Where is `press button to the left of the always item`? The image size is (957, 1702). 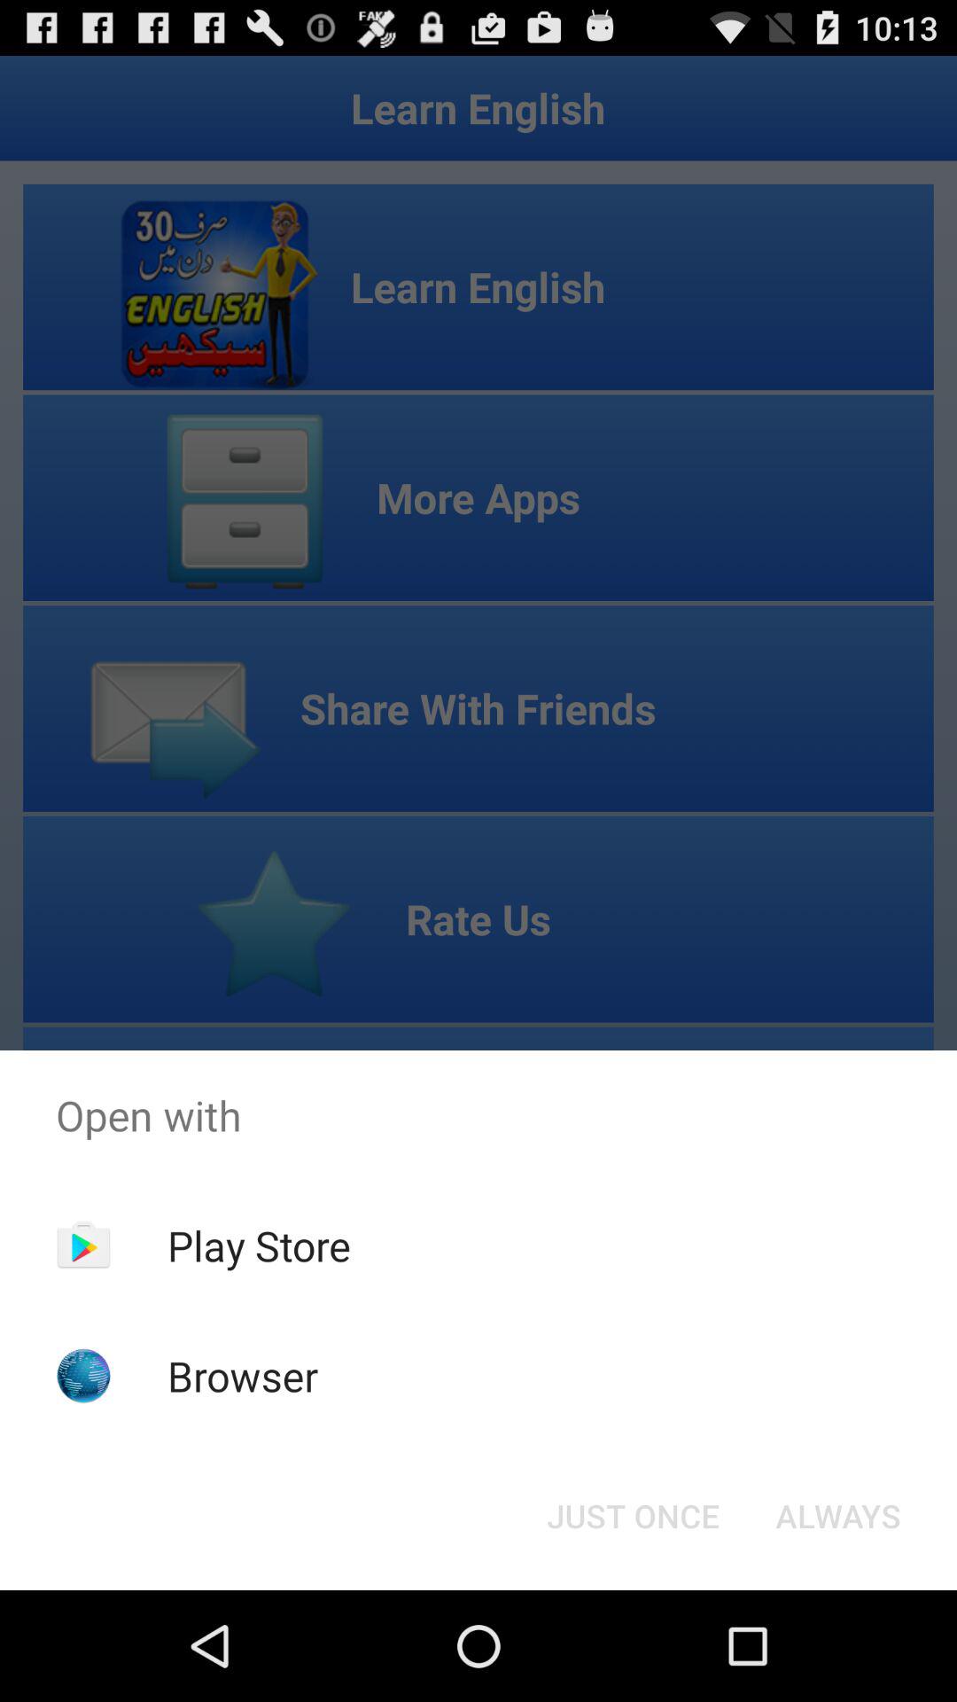 press button to the left of the always item is located at coordinates (633, 1516).